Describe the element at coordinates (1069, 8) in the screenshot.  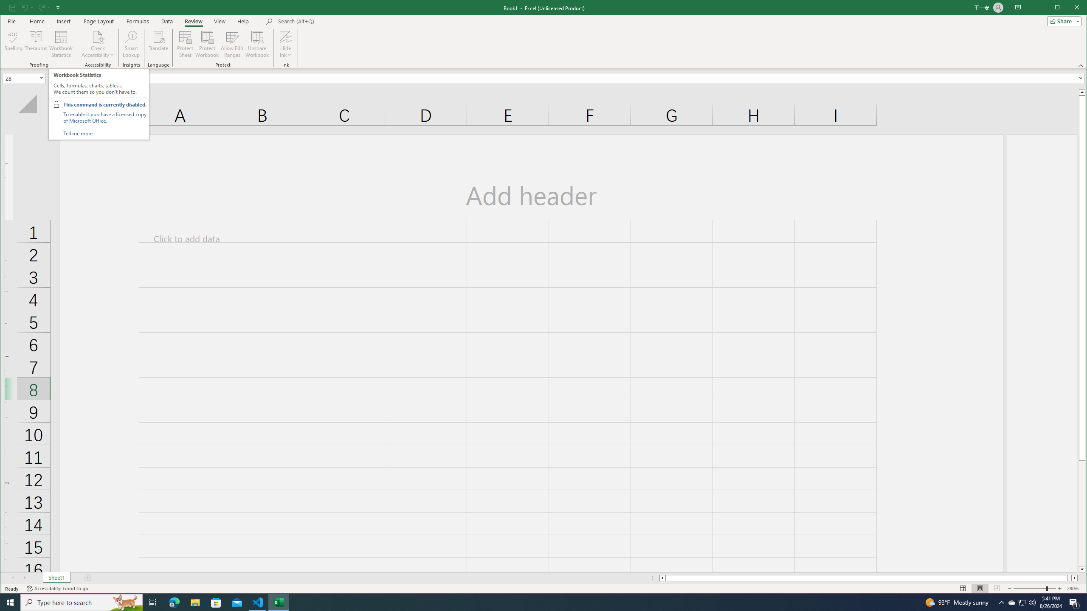
I see `Maximize` at that location.